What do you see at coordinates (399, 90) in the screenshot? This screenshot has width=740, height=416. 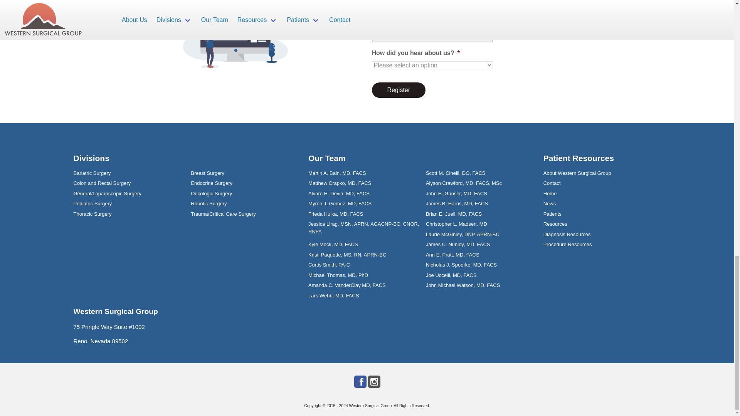 I see `Register` at bounding box center [399, 90].